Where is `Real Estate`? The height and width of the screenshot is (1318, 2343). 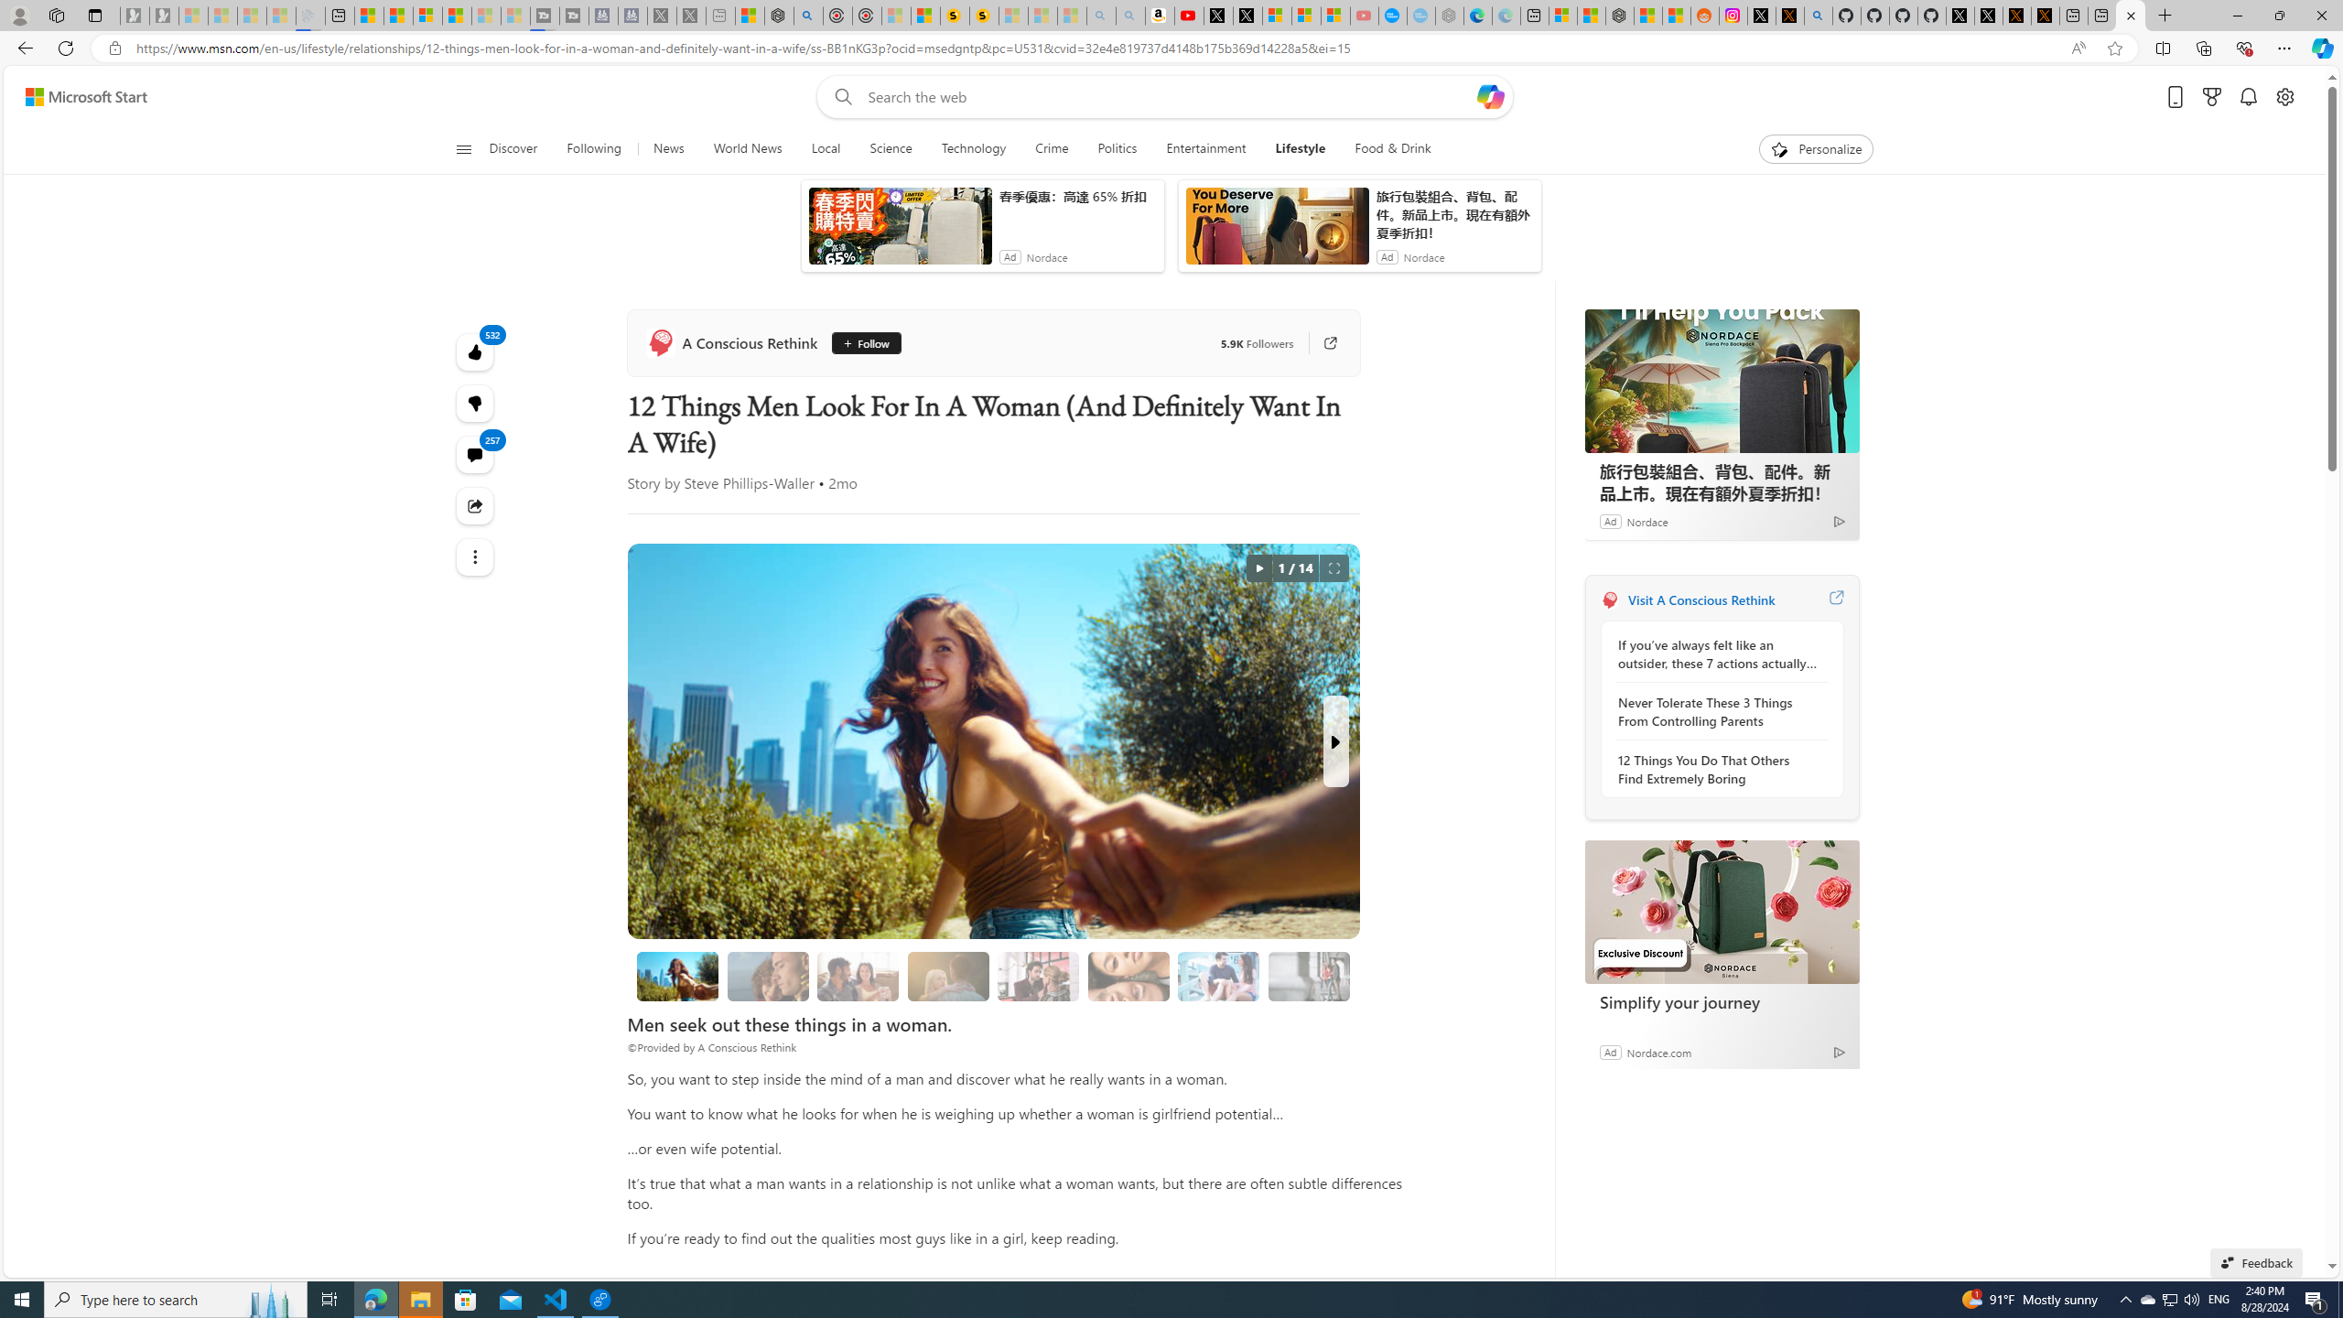 Real Estate is located at coordinates (1438, 243).